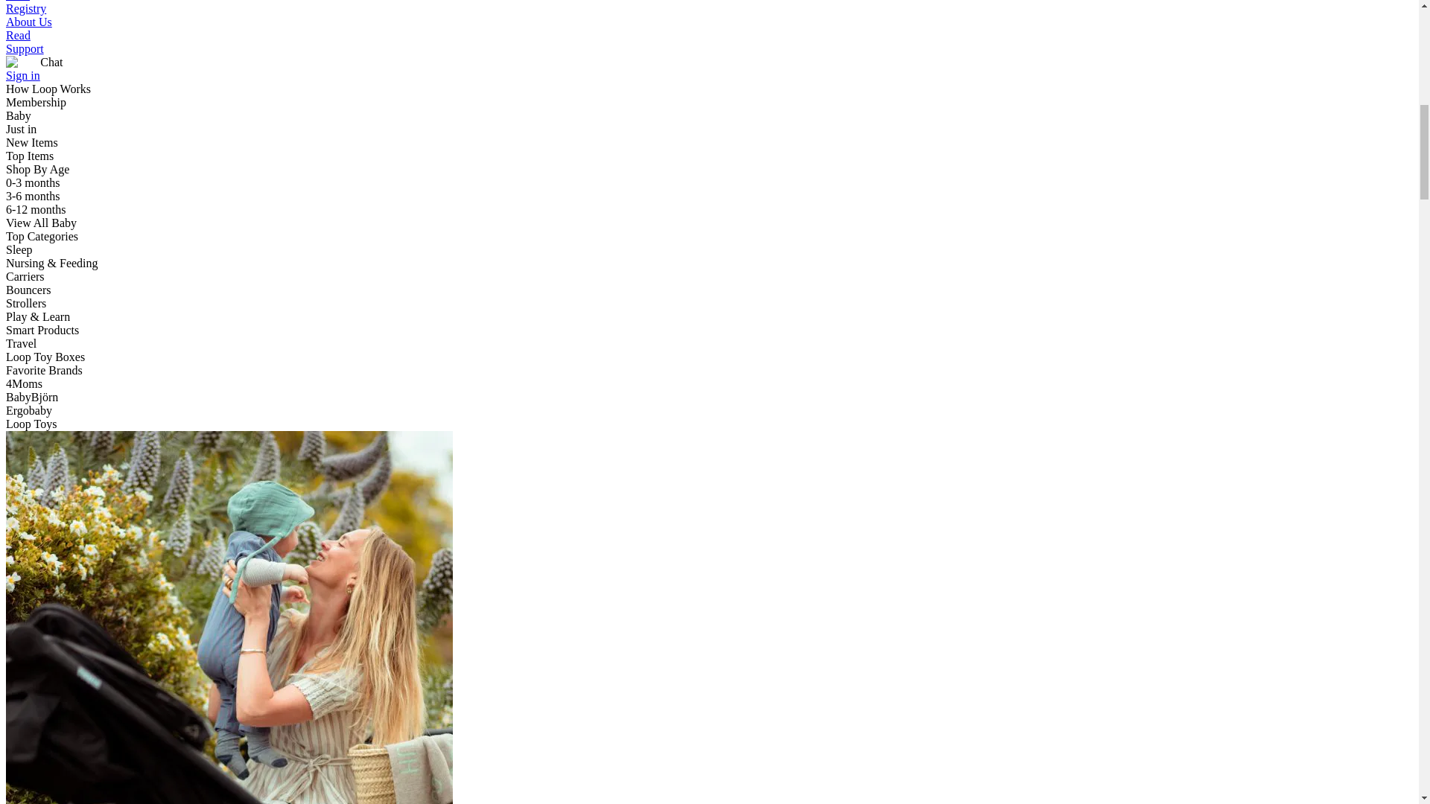 The width and height of the screenshot is (1430, 804). Describe the element at coordinates (25, 49) in the screenshot. I see `Support` at that location.